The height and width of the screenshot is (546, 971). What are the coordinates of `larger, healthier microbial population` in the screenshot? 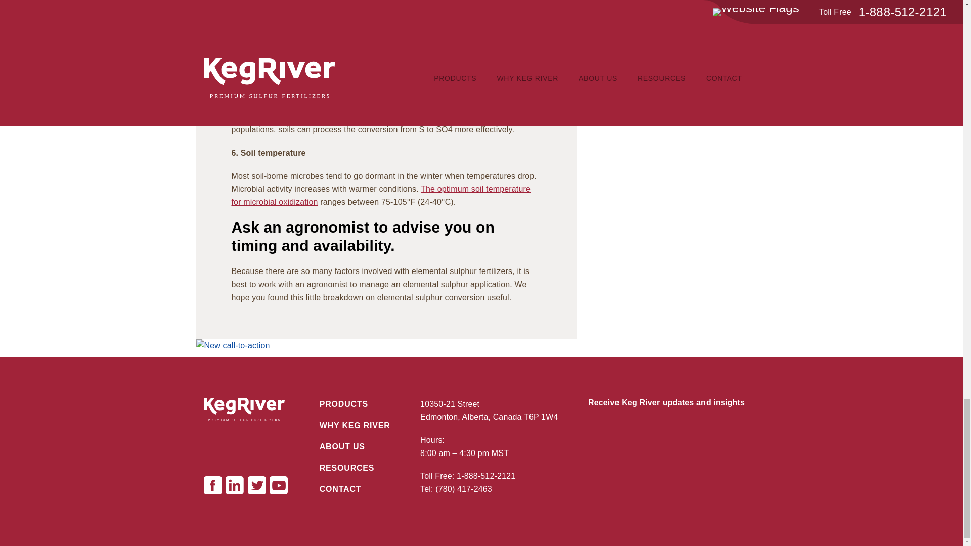 It's located at (374, 51).